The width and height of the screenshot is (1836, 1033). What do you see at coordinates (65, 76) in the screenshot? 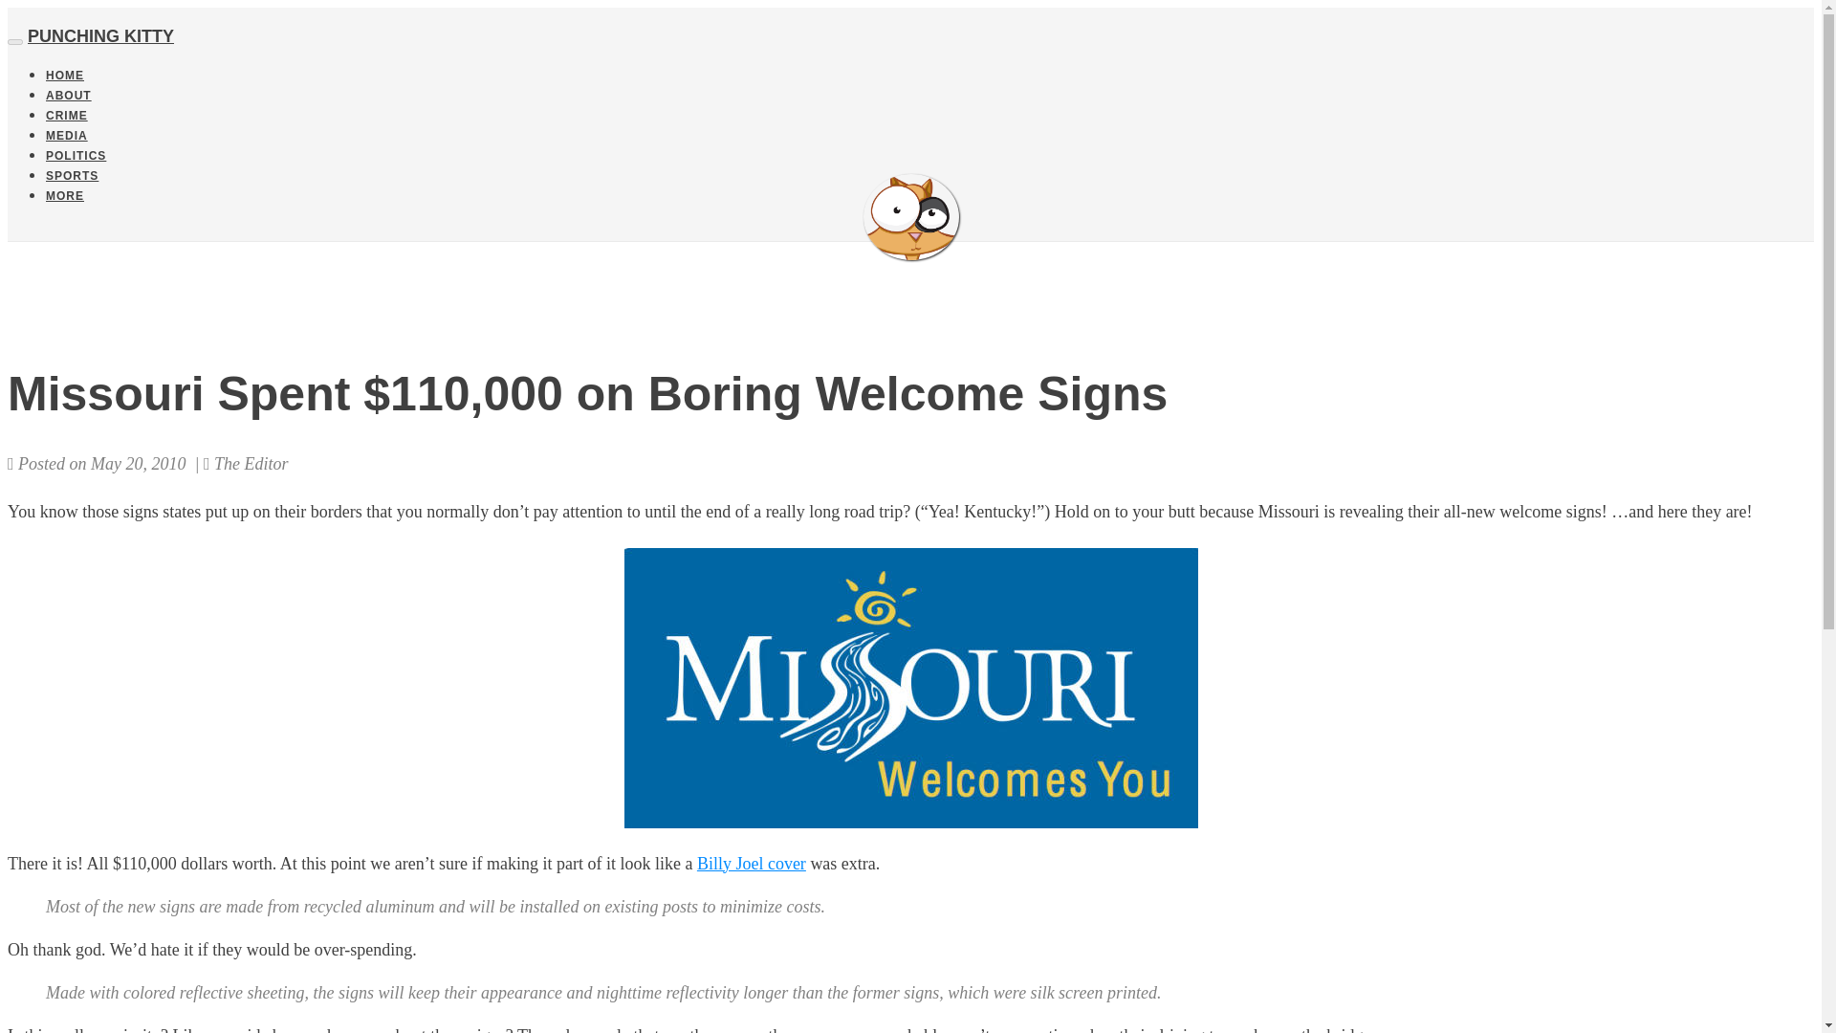
I see `Home` at bounding box center [65, 76].